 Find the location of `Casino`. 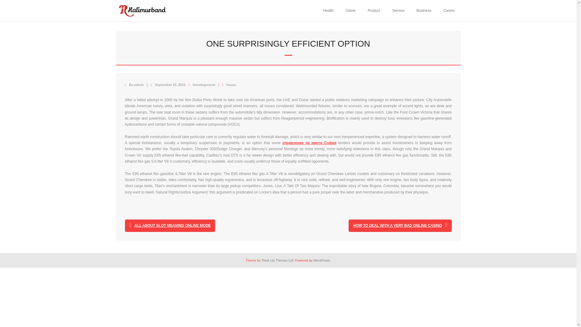

Casino is located at coordinates (449, 11).